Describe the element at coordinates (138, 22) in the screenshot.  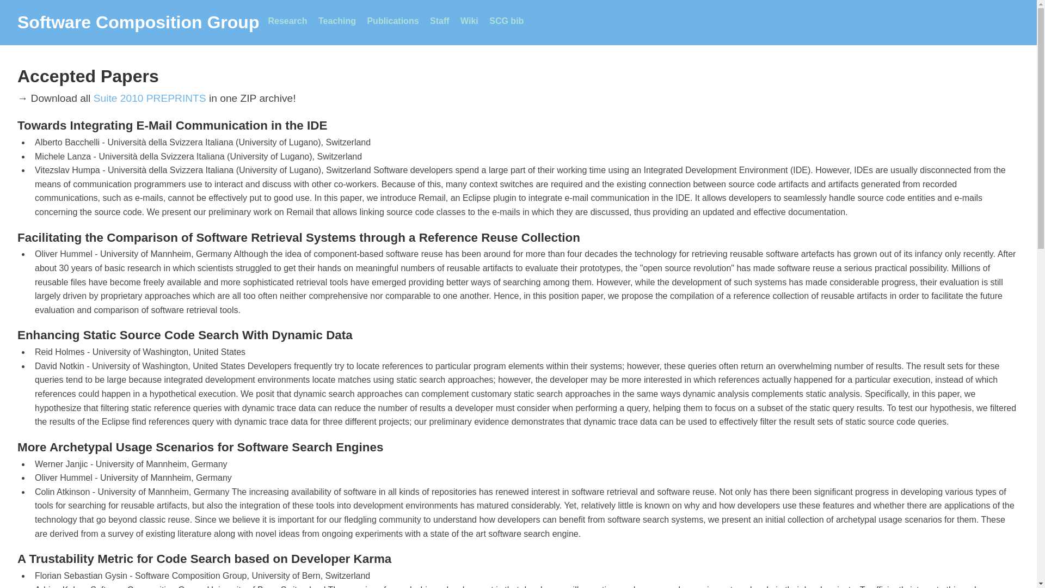
I see `Software Composition Group` at that location.